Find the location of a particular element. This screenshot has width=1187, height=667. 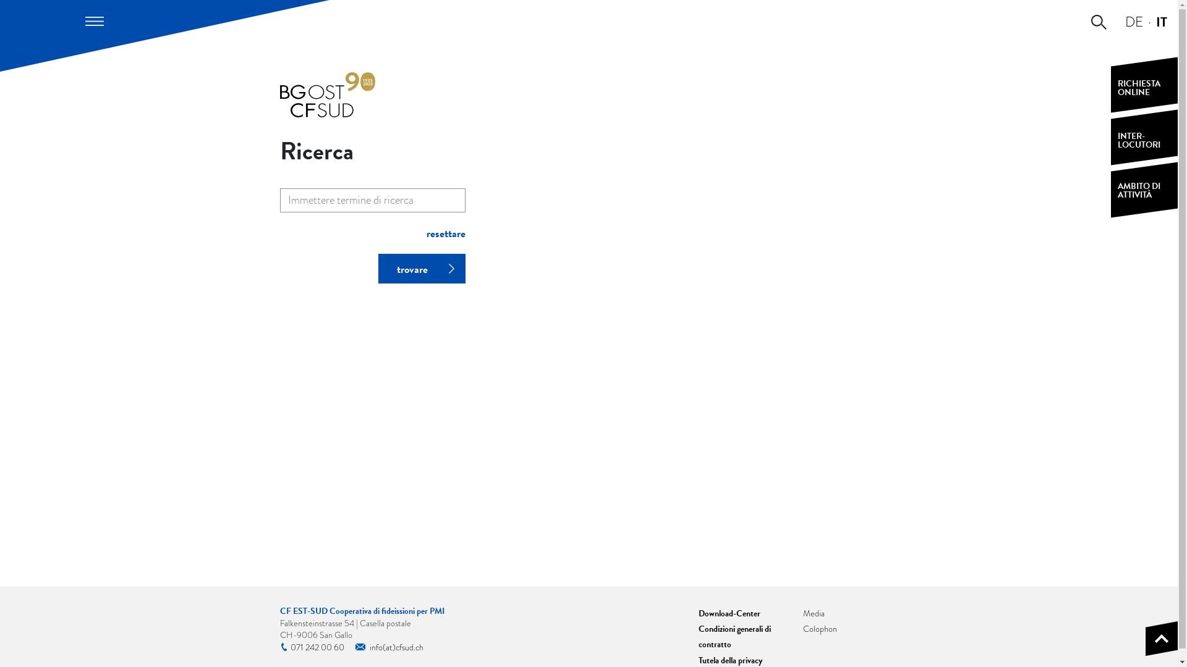

RICHIESTA ONLINE is located at coordinates (1144, 85).